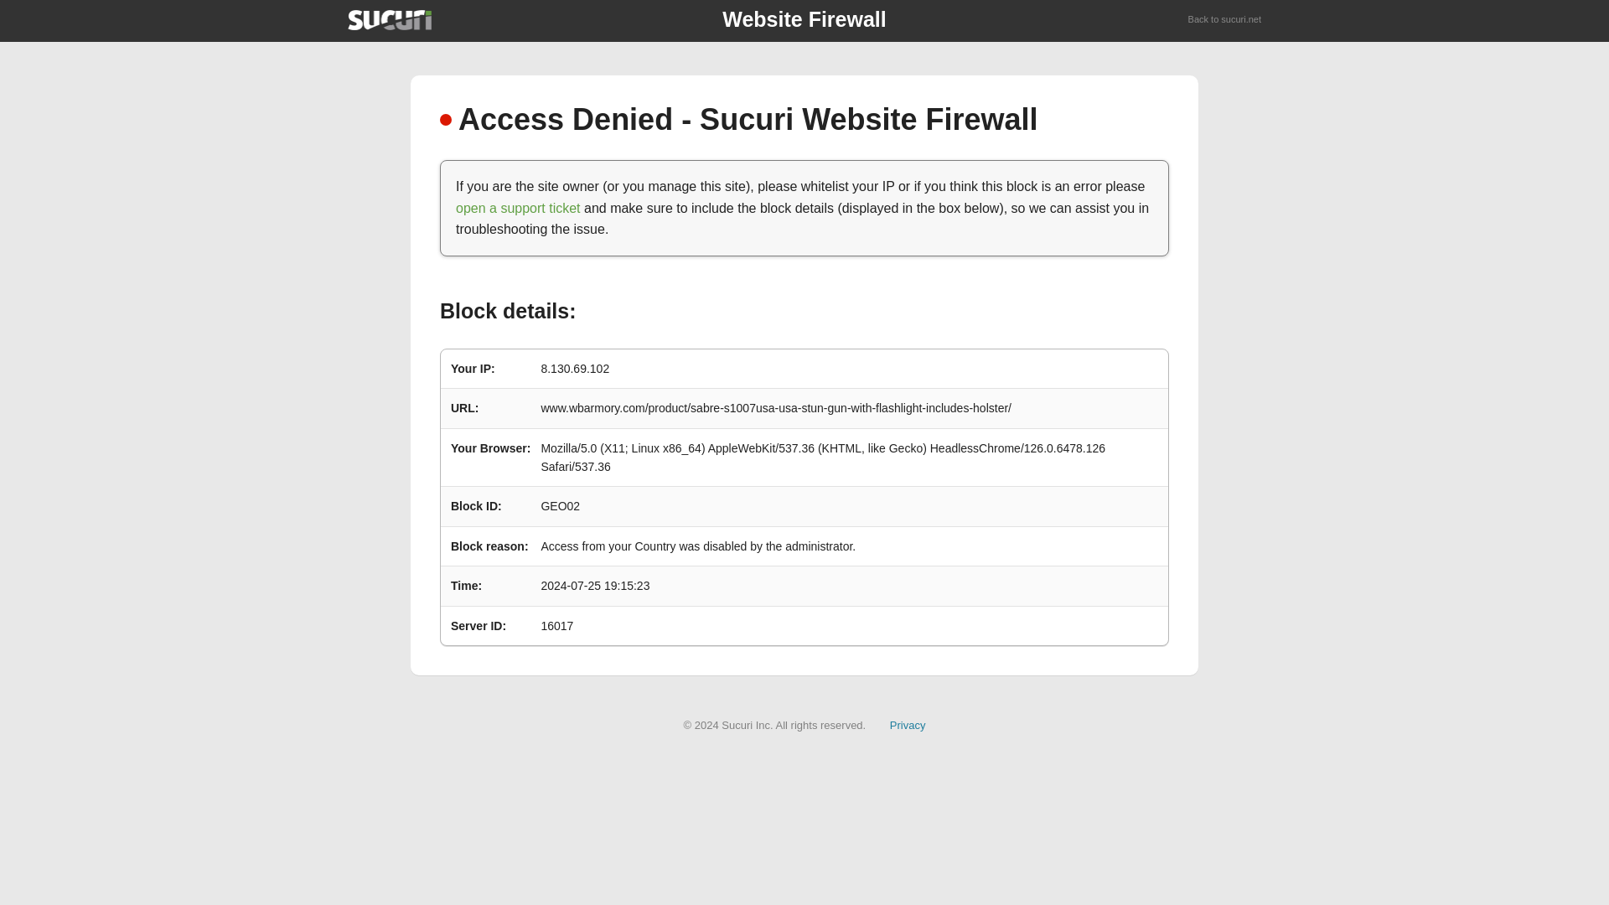 The height and width of the screenshot is (905, 1609). What do you see at coordinates (908, 724) in the screenshot?
I see `Privacy` at bounding box center [908, 724].